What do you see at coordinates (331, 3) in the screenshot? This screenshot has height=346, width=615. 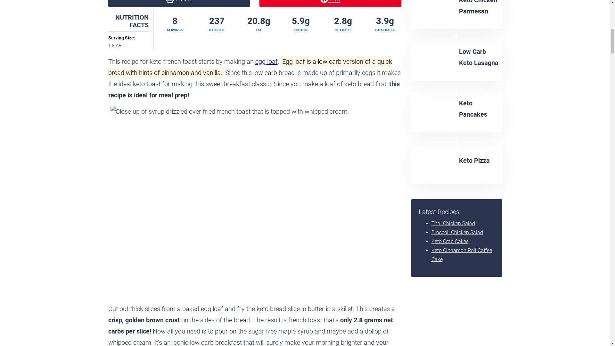 I see `Pin` at bounding box center [331, 3].